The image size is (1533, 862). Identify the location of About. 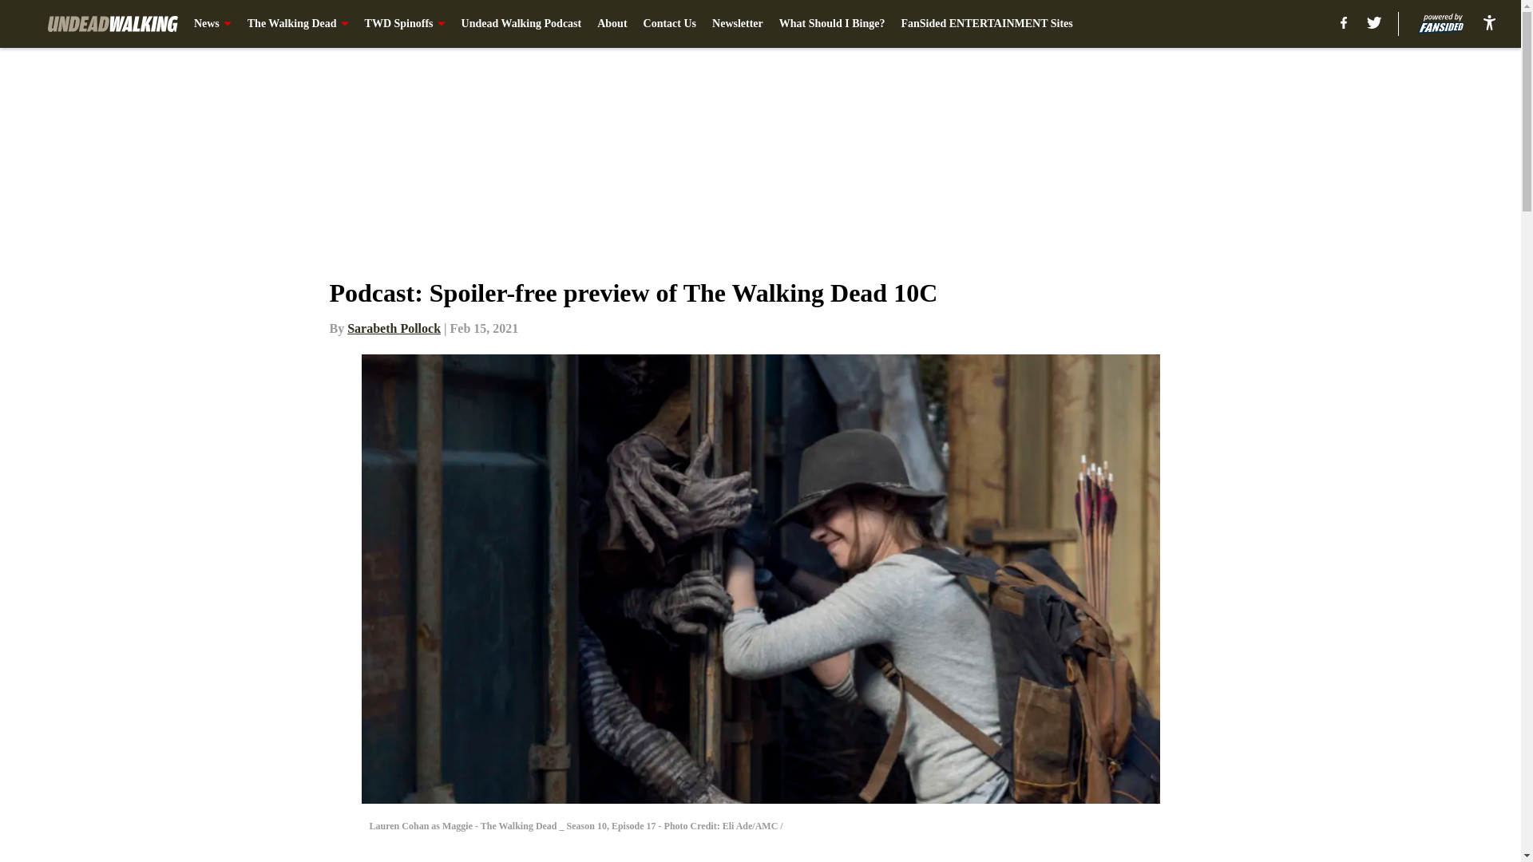
(612, 24).